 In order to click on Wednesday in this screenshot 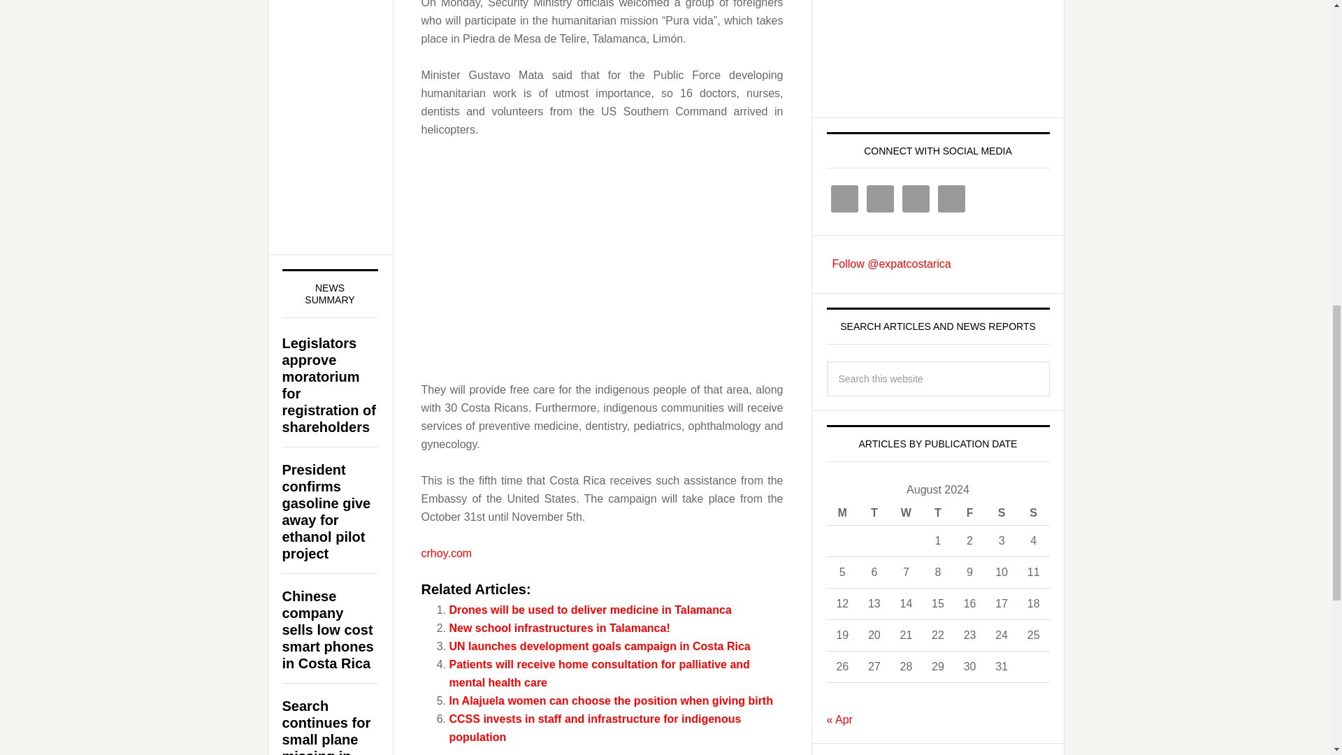, I will do `click(907, 513)`.